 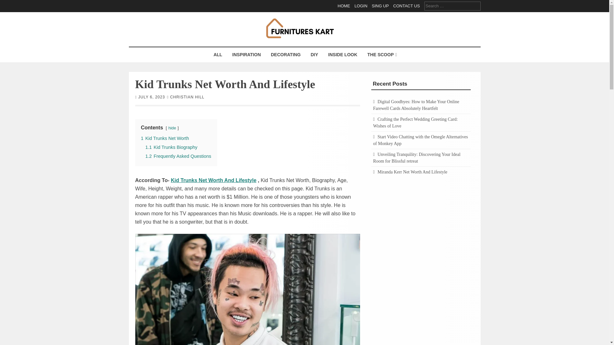 I want to click on 1.2 Frequently Asked Questions, so click(x=178, y=156).